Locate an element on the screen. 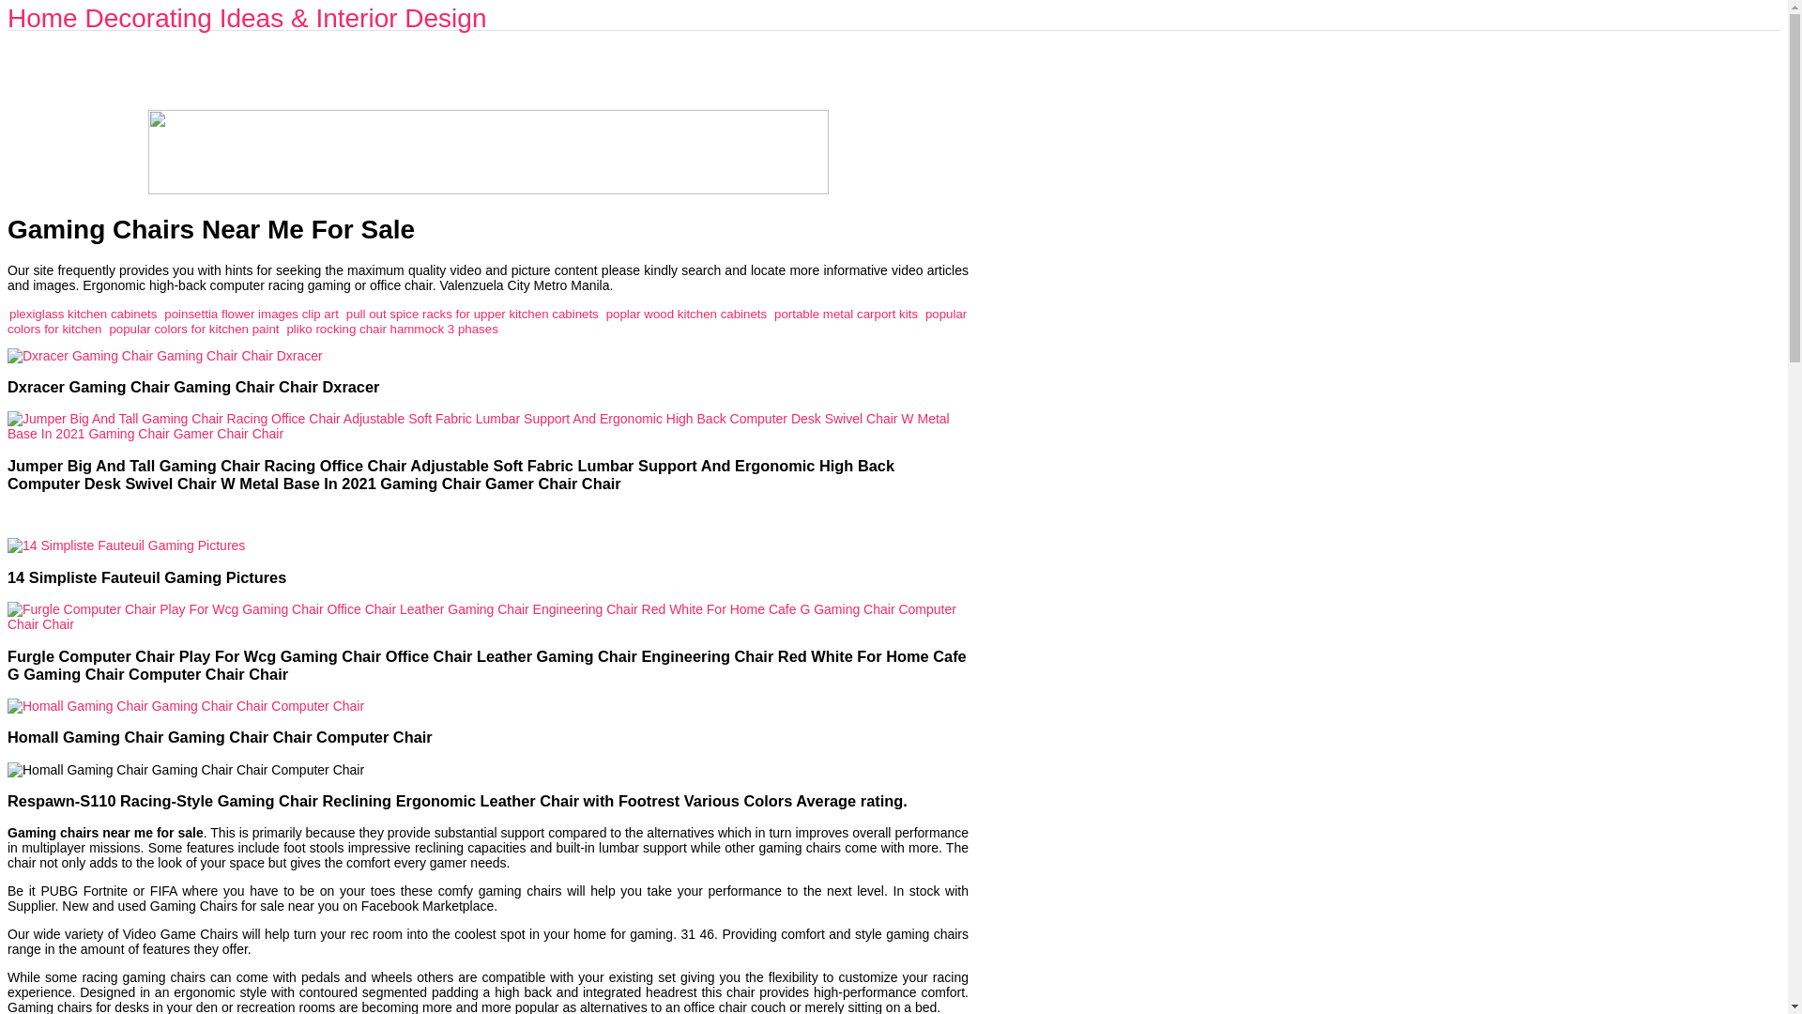 The image size is (1802, 1014). popular colors for kitchen paint is located at coordinates (193, 329).